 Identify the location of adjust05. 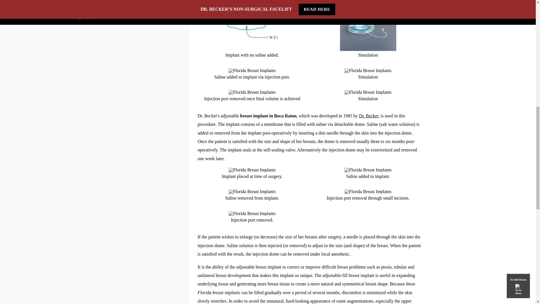
(368, 71).